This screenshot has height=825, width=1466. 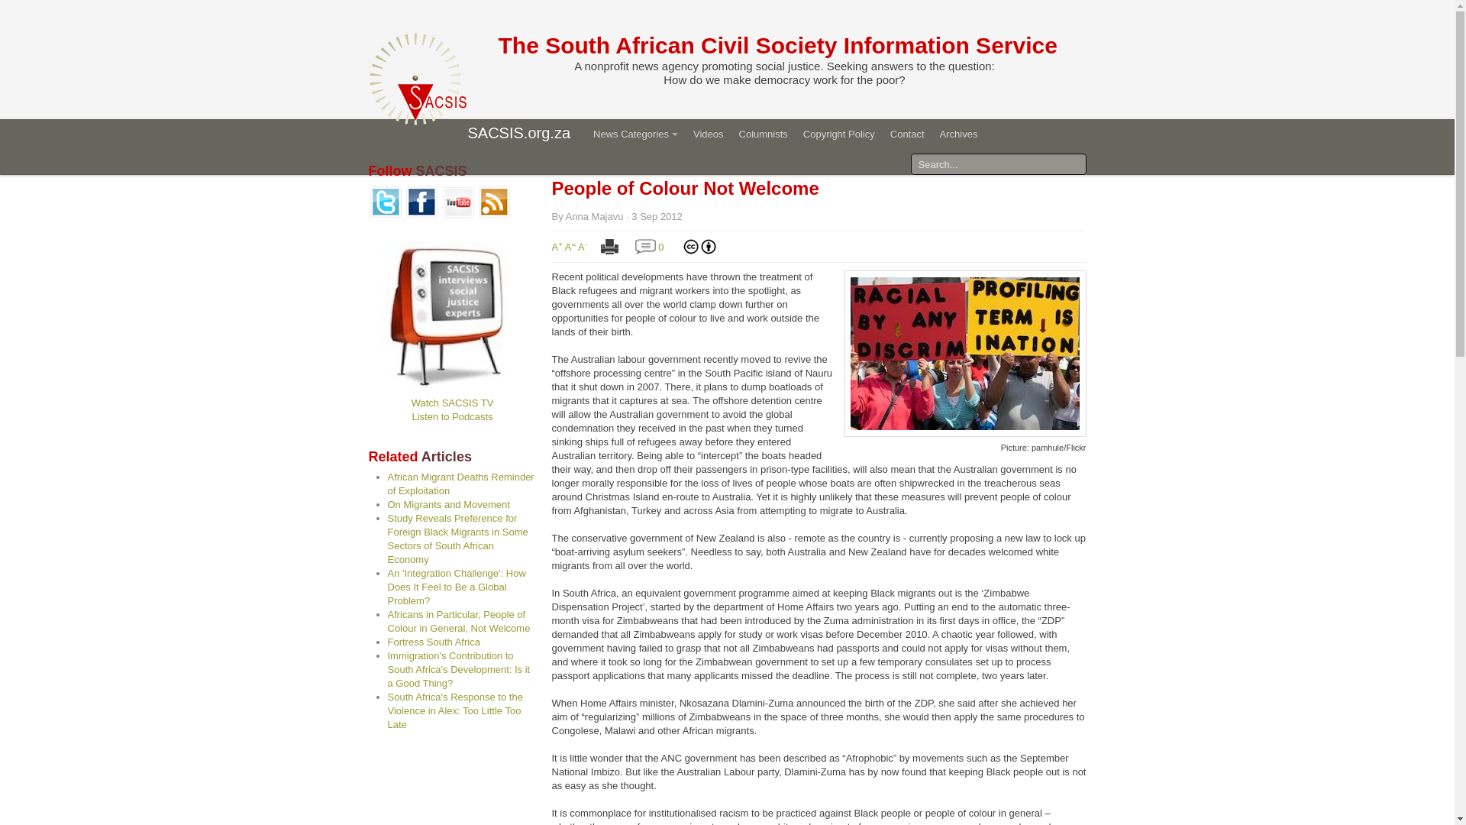 I want to click on Columnists, so click(x=764, y=134).